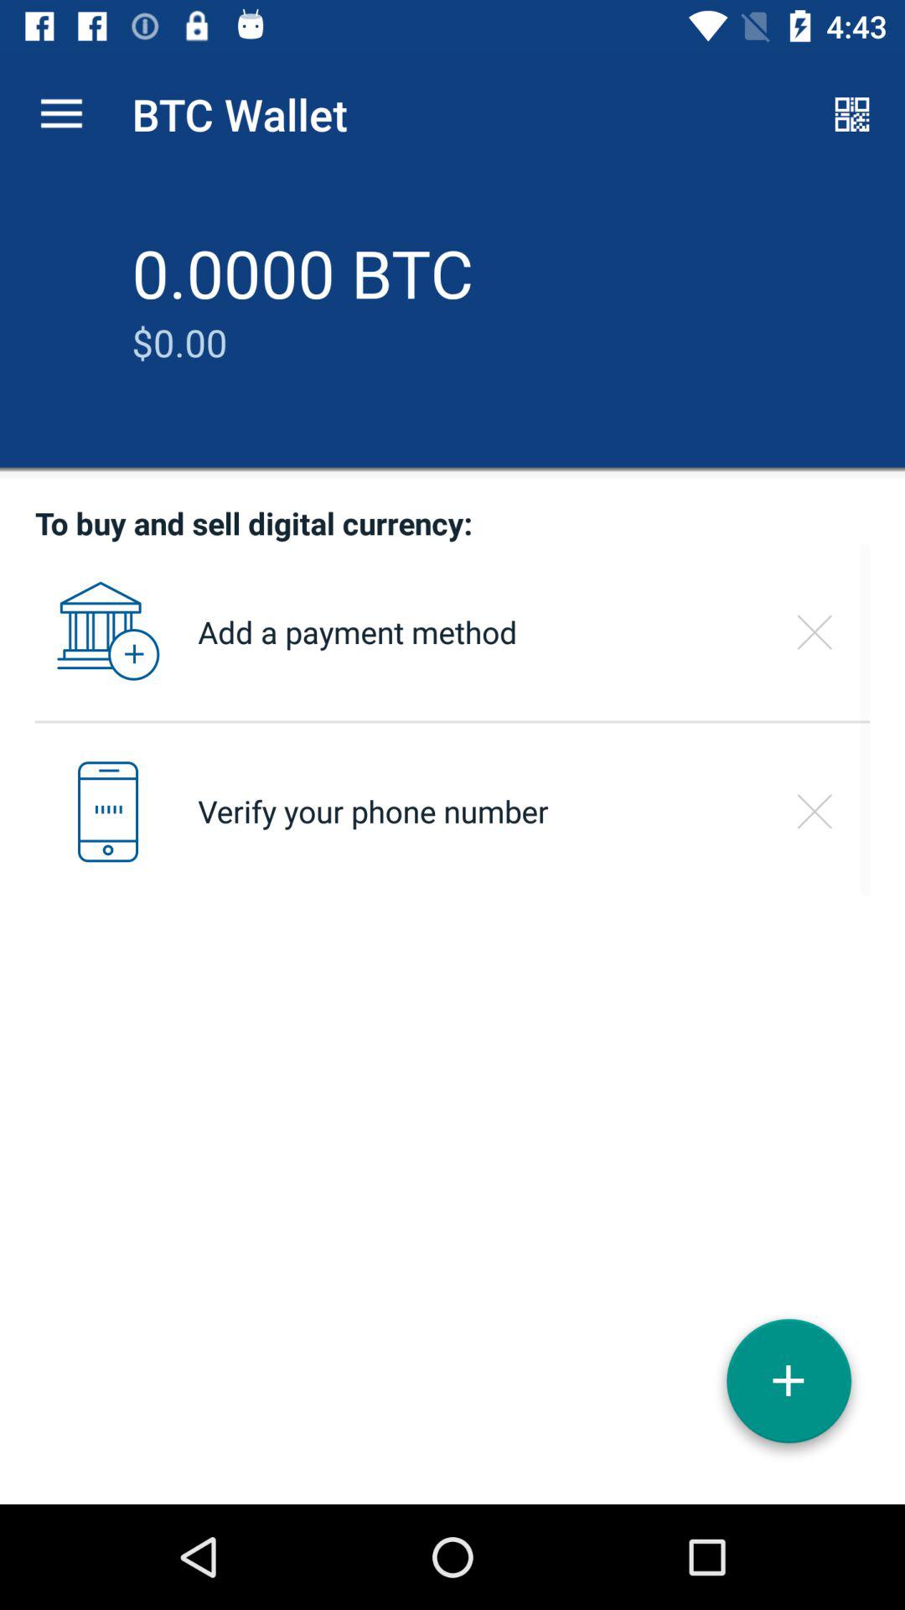 The width and height of the screenshot is (905, 1610). What do you see at coordinates (789, 1387) in the screenshot?
I see `add to btc wallet` at bounding box center [789, 1387].